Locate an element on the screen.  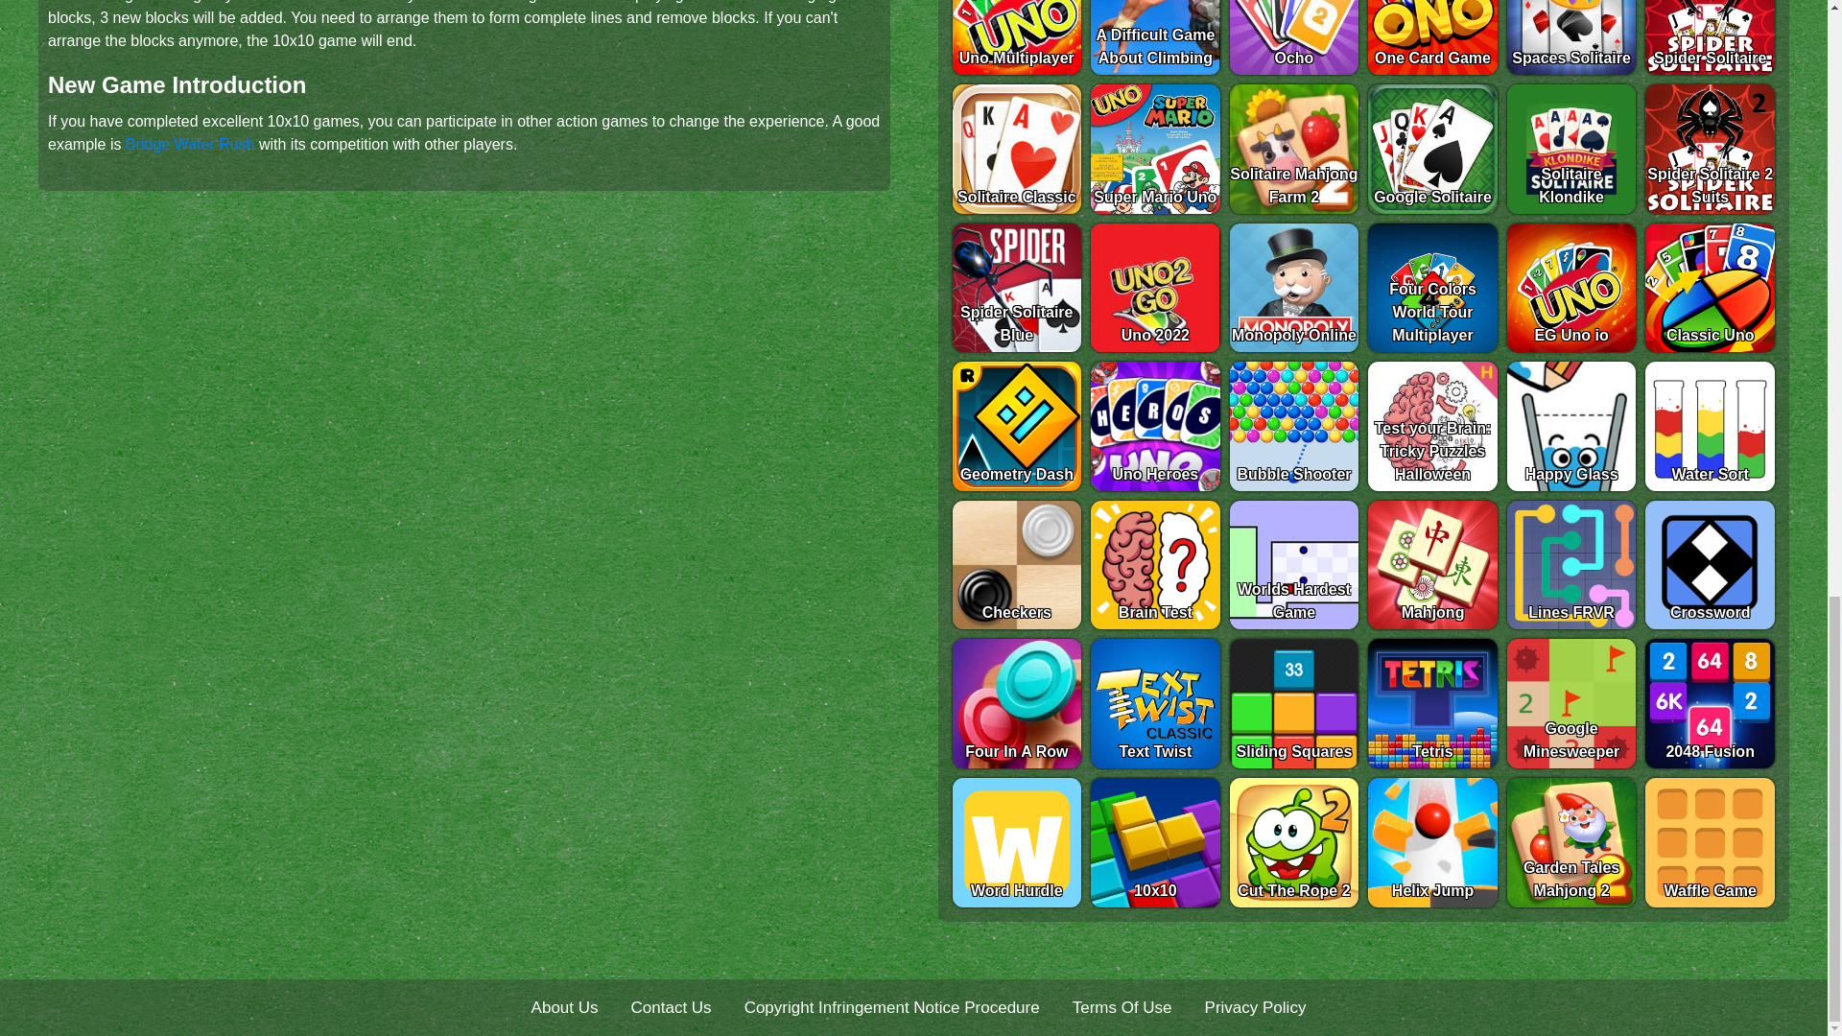
Ocho is located at coordinates (1294, 37).